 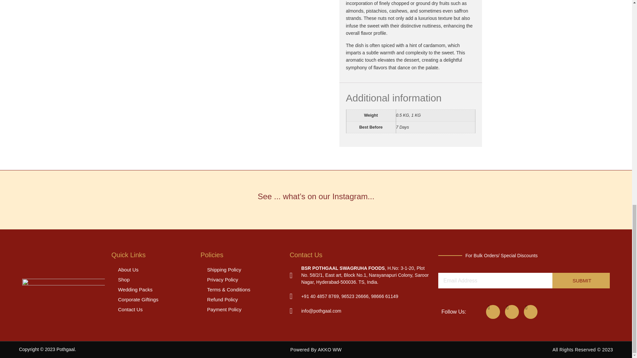 I want to click on About Us, so click(x=153, y=270).